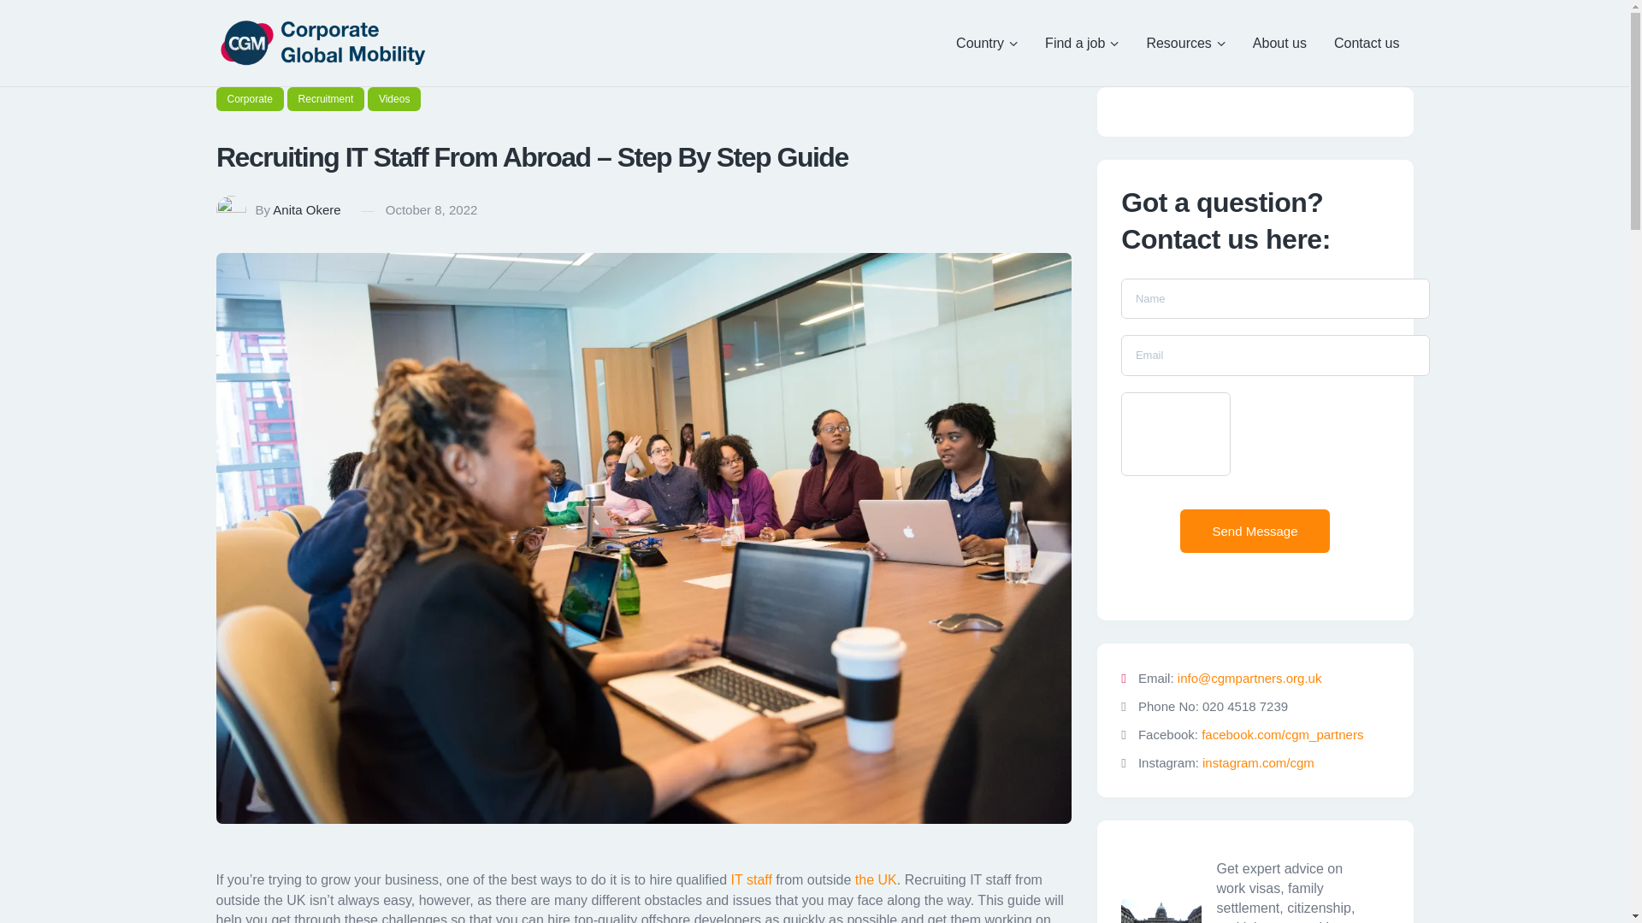 Image resolution: width=1642 pixels, height=923 pixels. Describe the element at coordinates (1366, 42) in the screenshot. I see `Contact us` at that location.